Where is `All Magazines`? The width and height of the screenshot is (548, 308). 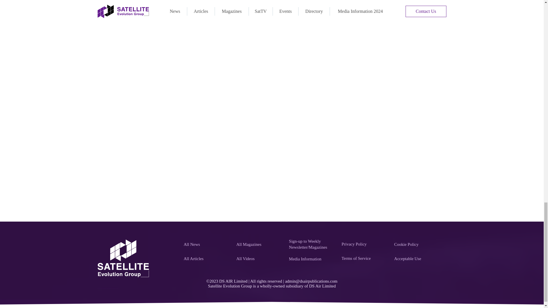
All Magazines is located at coordinates (259, 245).